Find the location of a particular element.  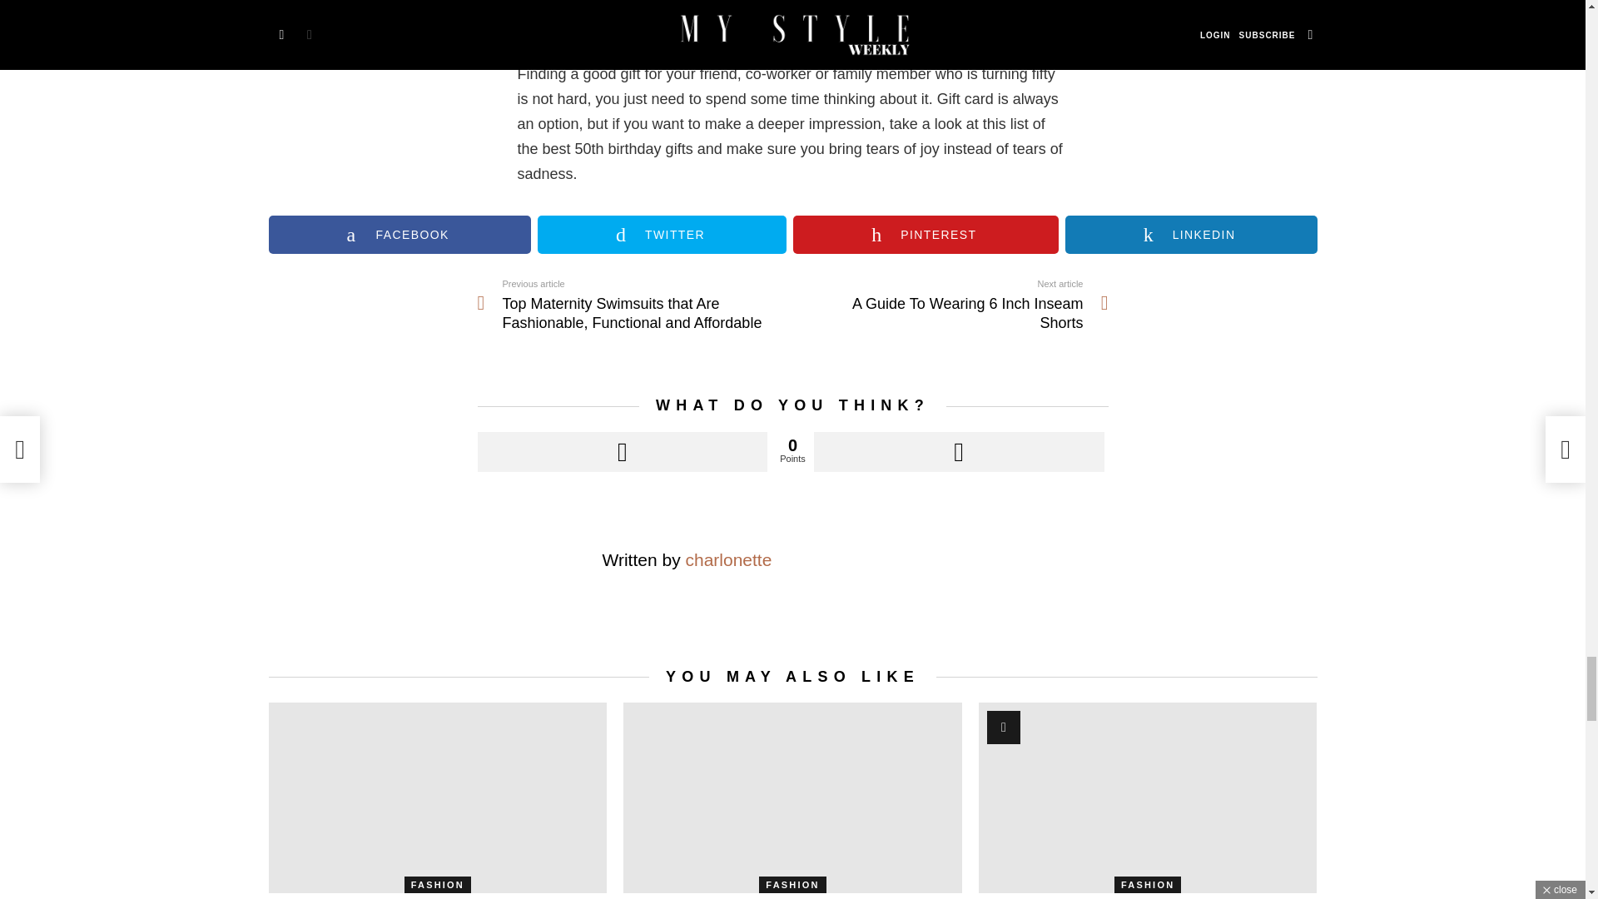

LINKEDIN is located at coordinates (1191, 235).